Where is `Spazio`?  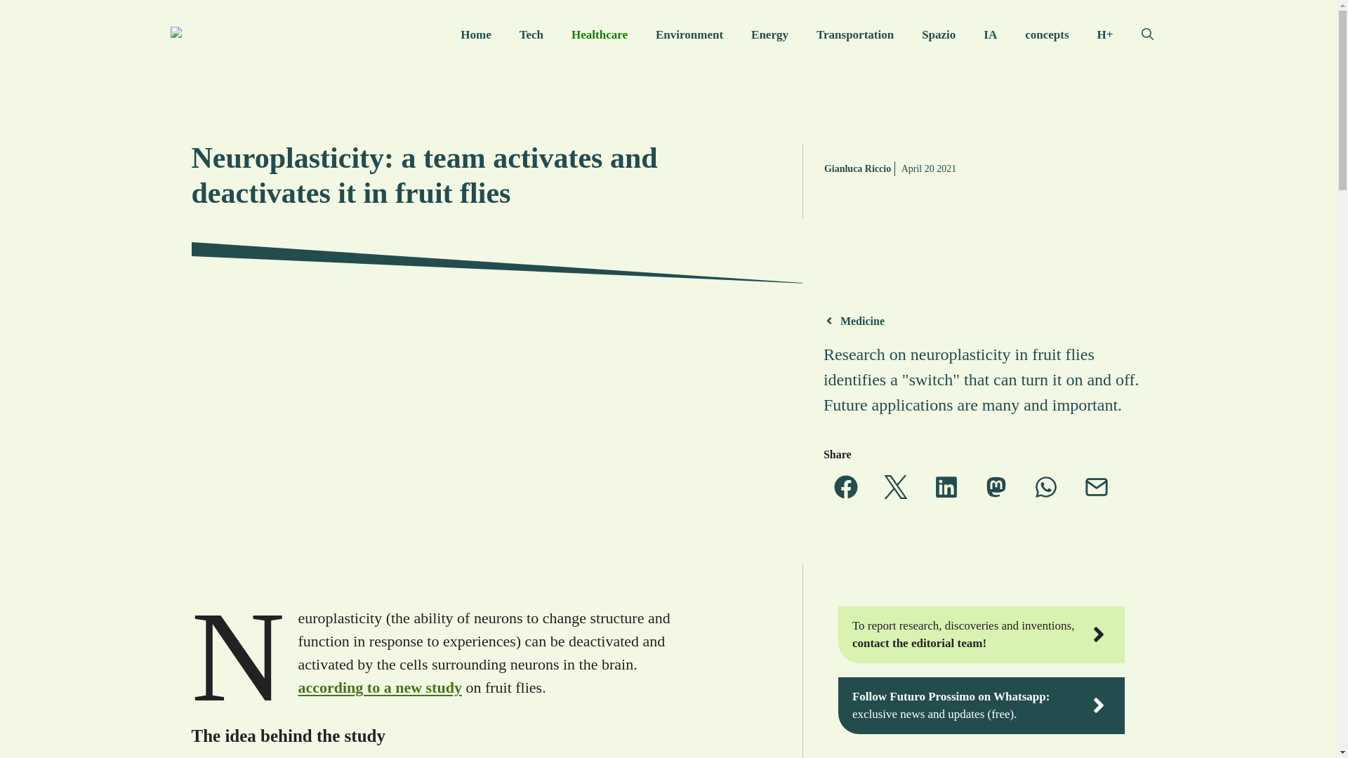 Spazio is located at coordinates (938, 35).